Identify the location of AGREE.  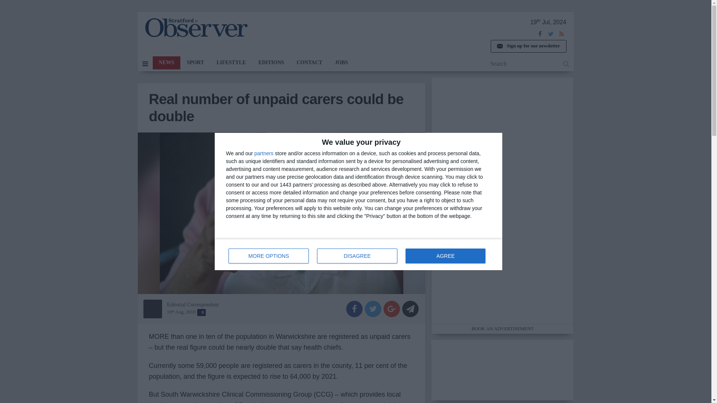
(196, 28).